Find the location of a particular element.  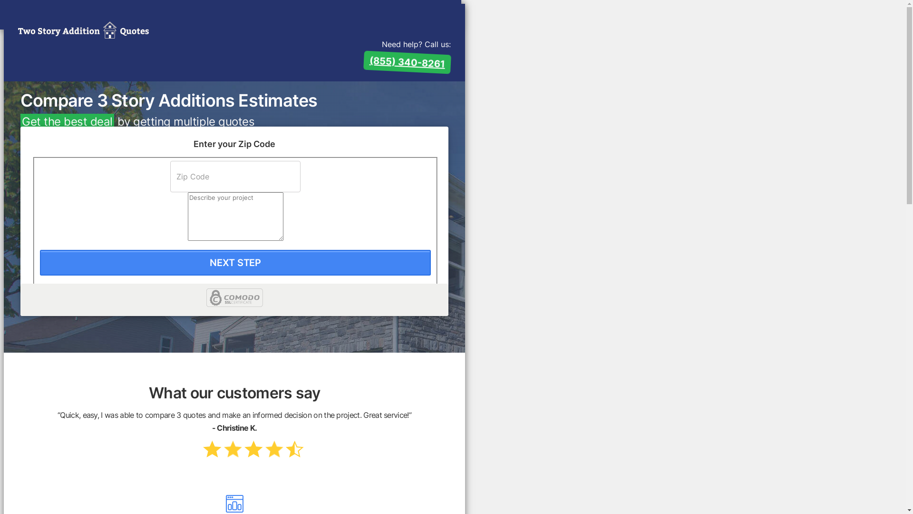

(855) 340-8261 is located at coordinates (407, 60).